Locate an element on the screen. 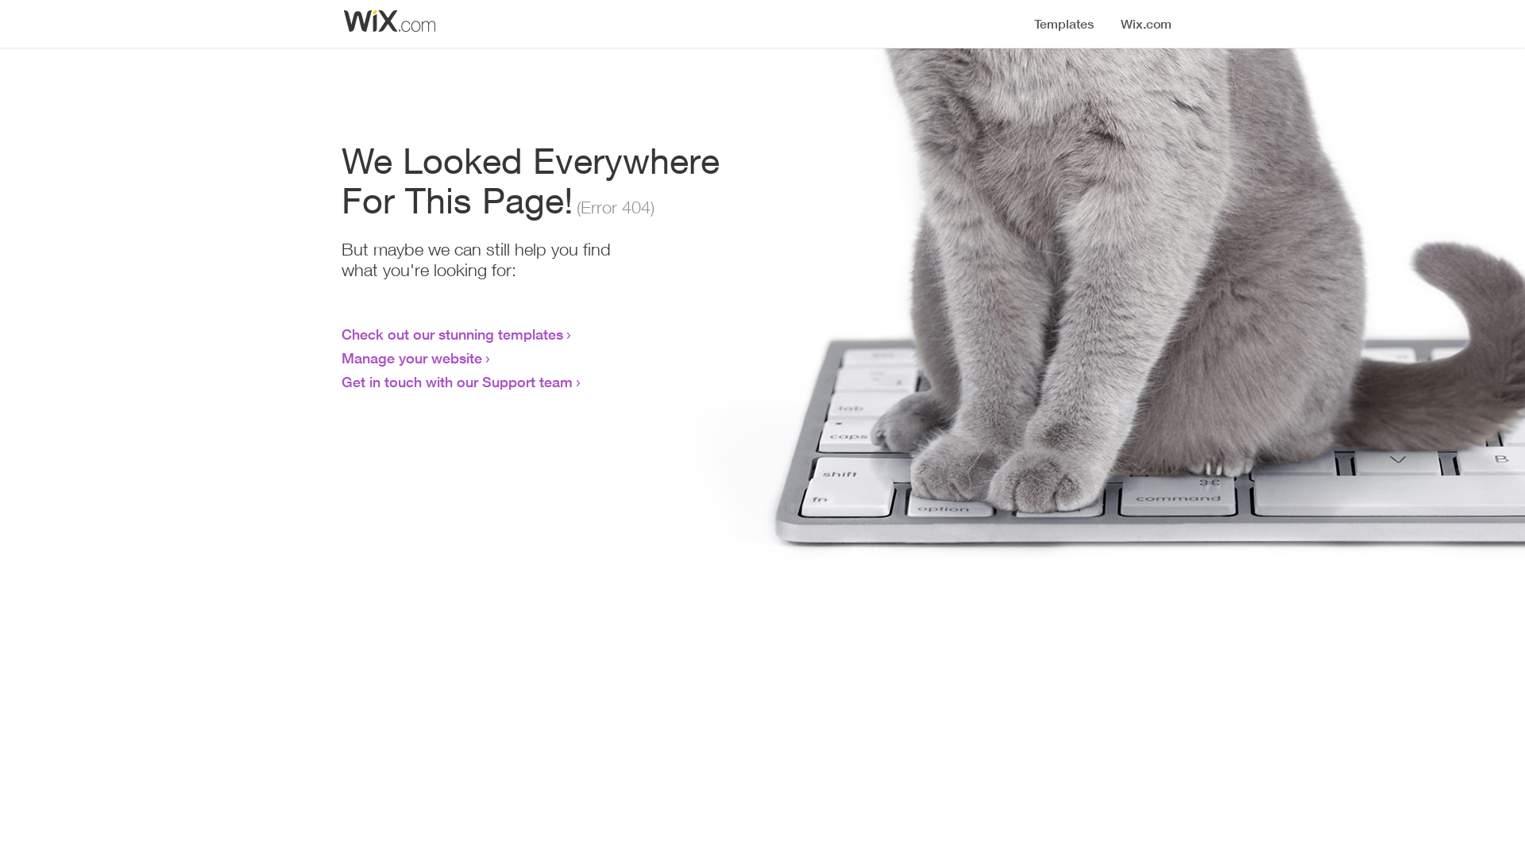 The height and width of the screenshot is (857, 1525). Manage your website is located at coordinates (411, 358).